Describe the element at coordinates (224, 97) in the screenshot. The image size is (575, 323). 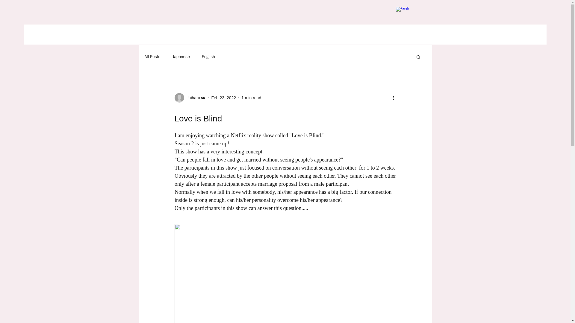
I see `Feb 23, 2022` at that location.